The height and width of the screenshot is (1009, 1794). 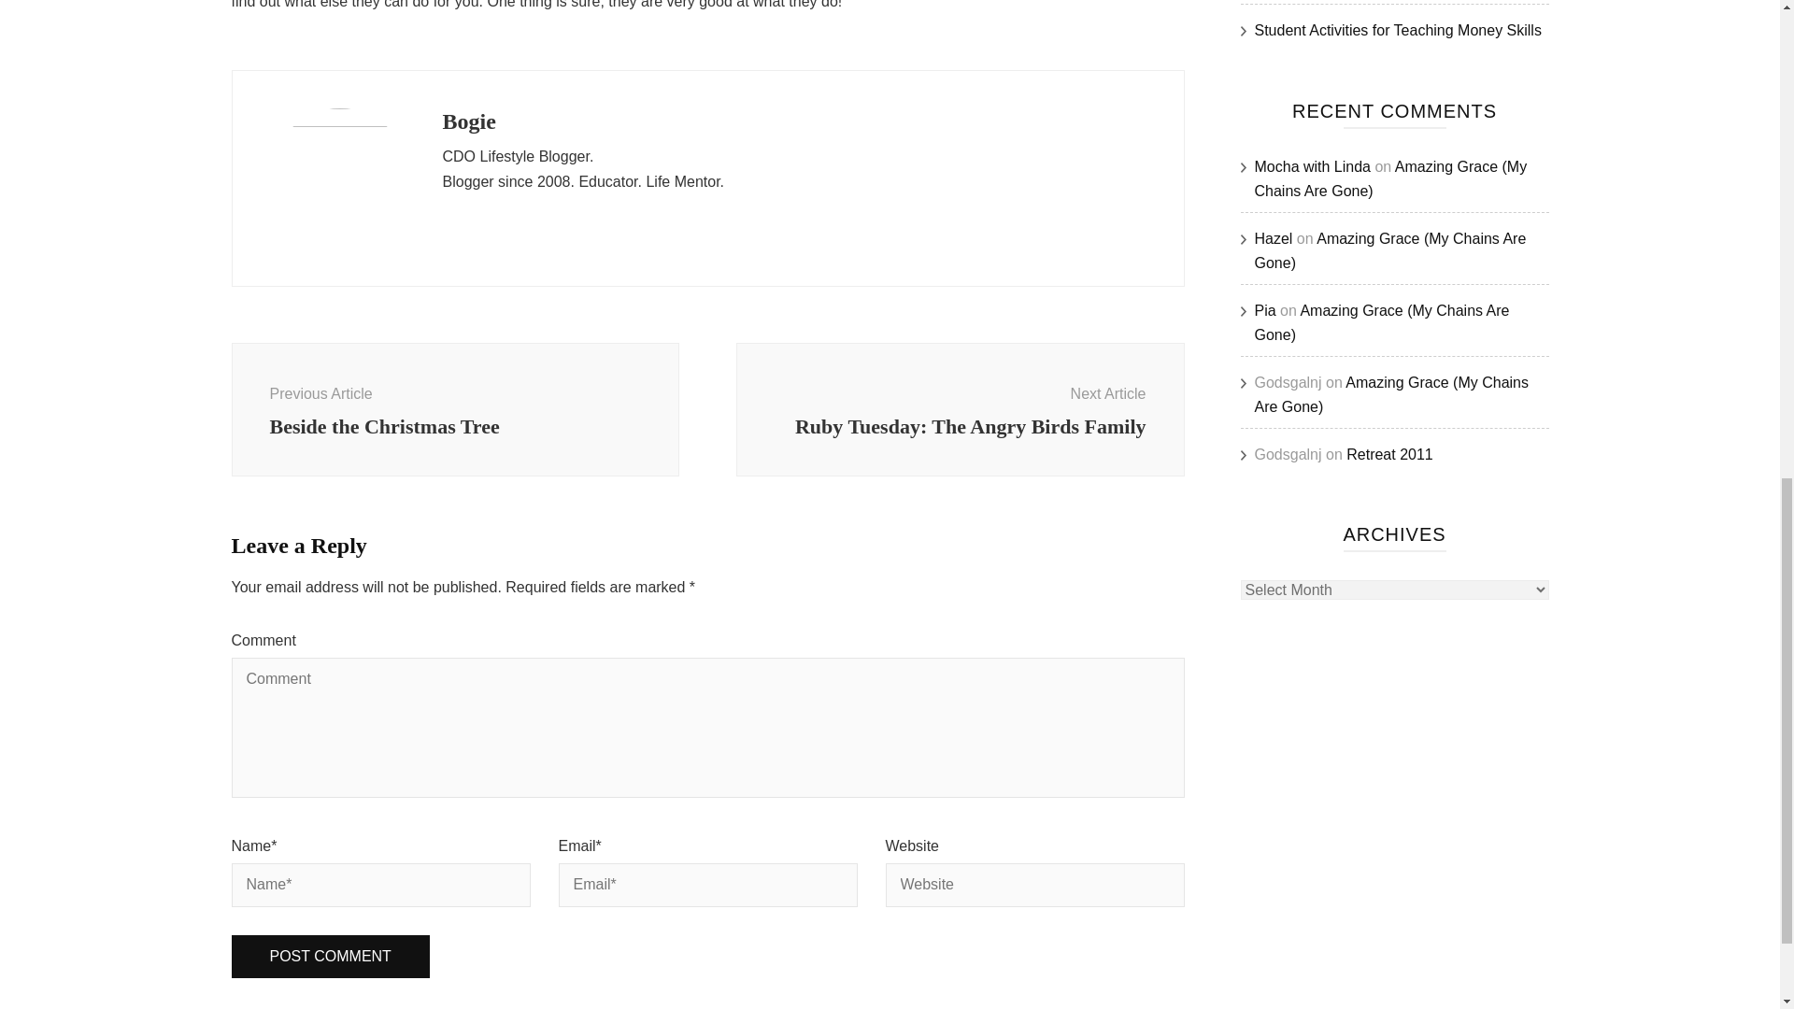 I want to click on Mocha with Linda, so click(x=1390, y=454).